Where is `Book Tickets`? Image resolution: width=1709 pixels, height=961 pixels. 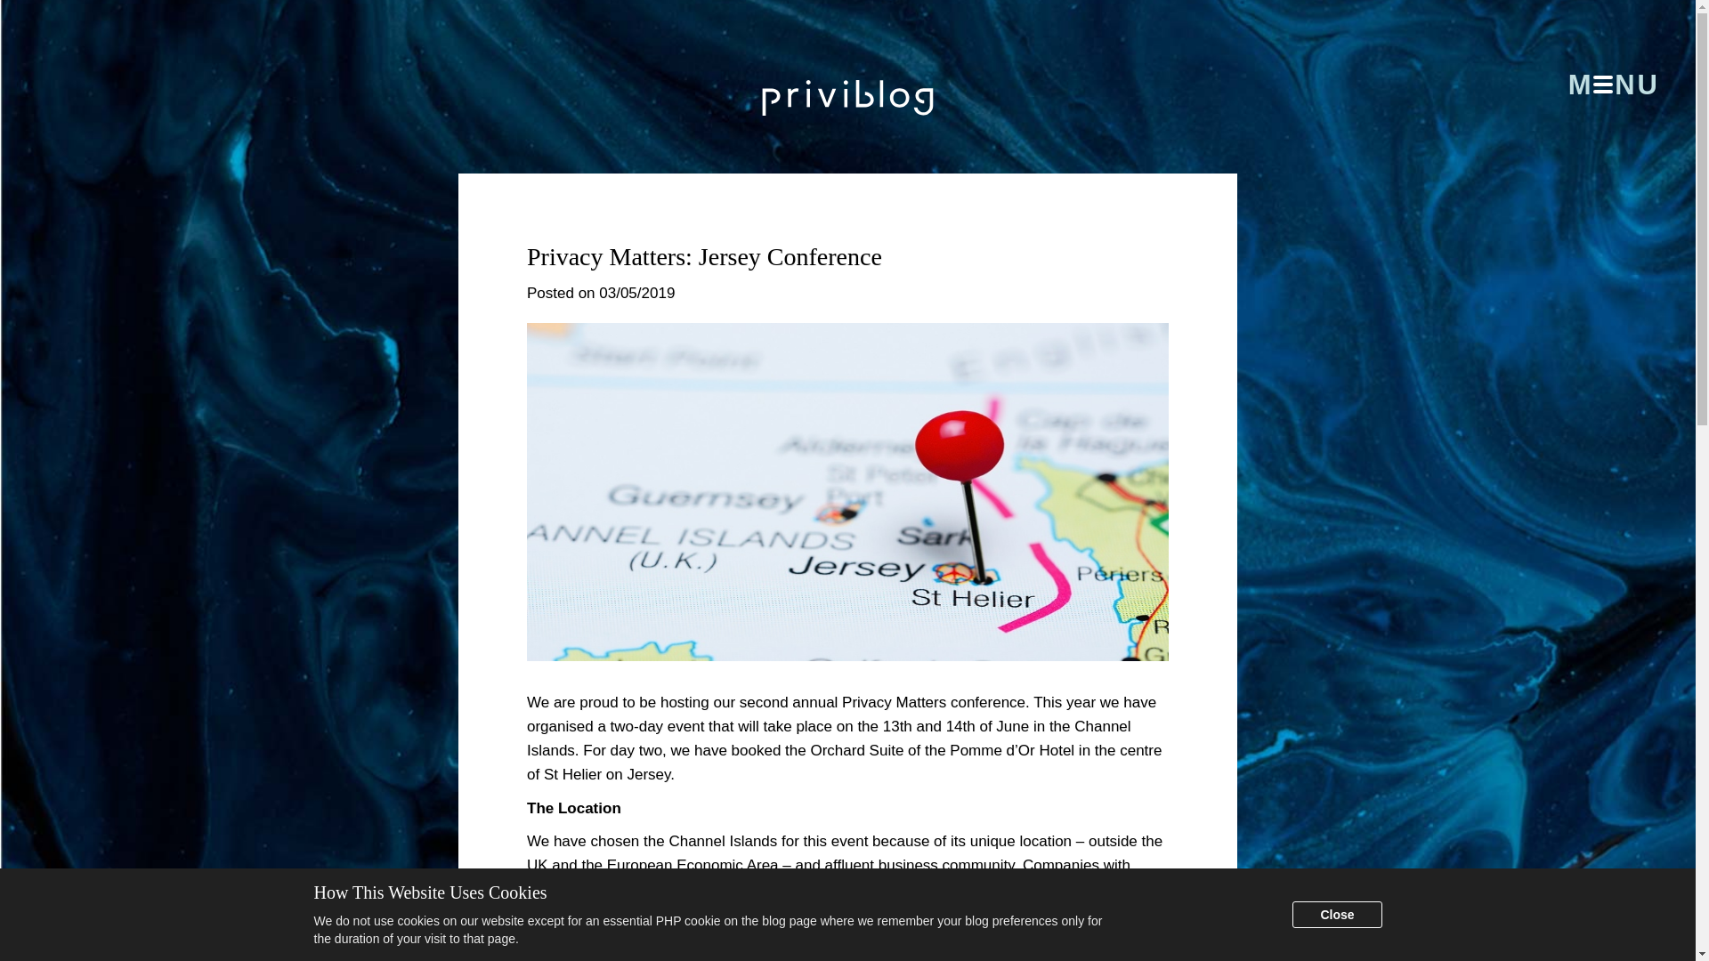 Book Tickets is located at coordinates (1062, 947).